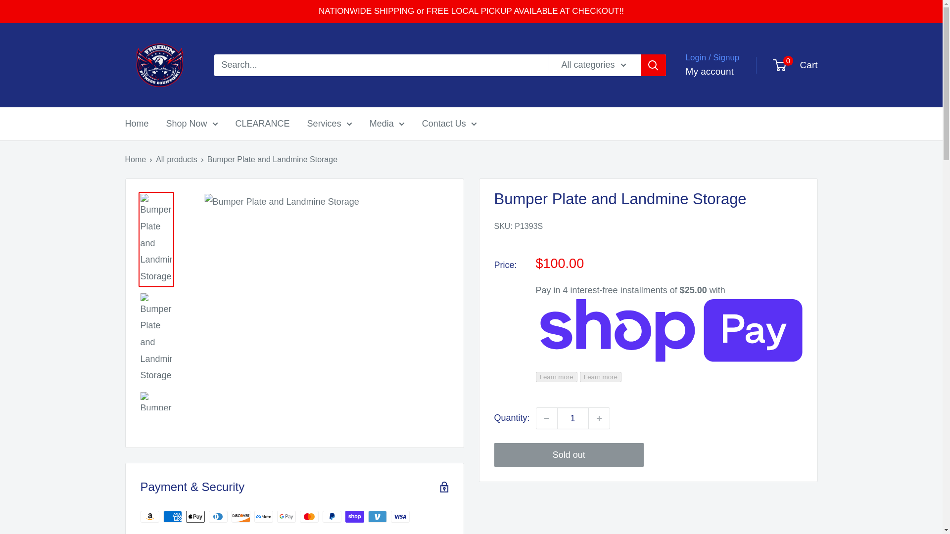 This screenshot has width=950, height=534. Describe the element at coordinates (599, 418) in the screenshot. I see `Increase quantity by 1` at that location.